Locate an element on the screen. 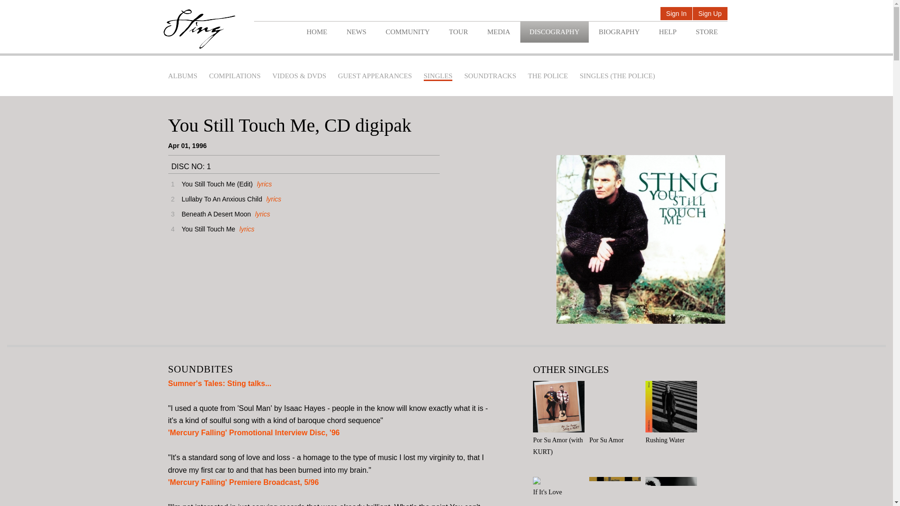 This screenshot has height=506, width=900. Sting is located at coordinates (199, 29).